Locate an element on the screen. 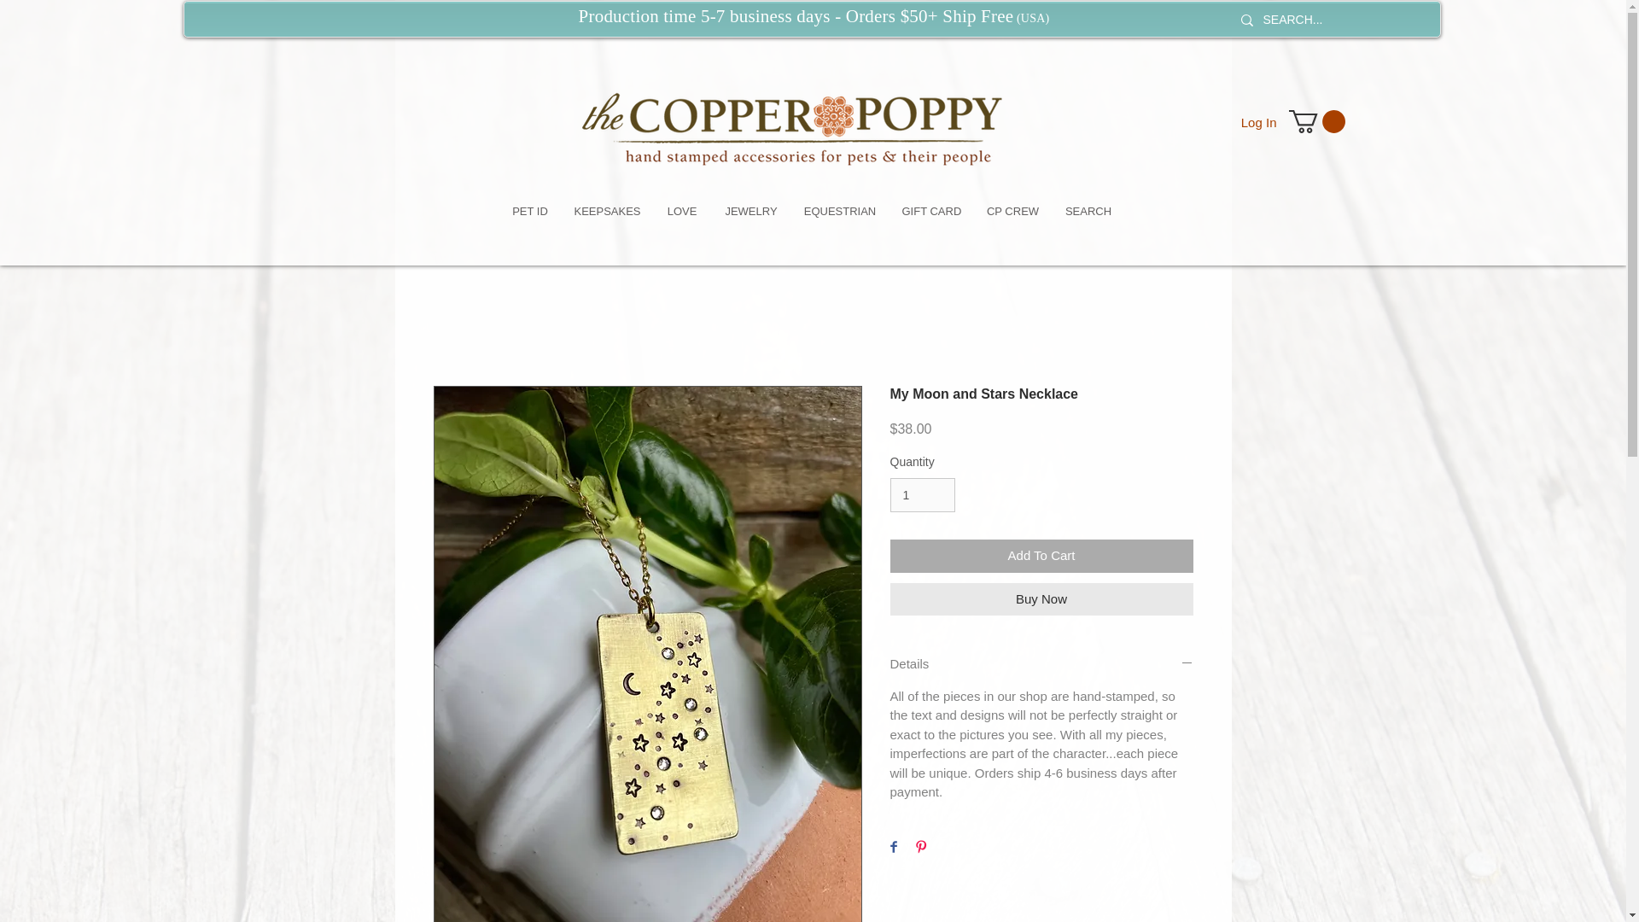  Add To Cart is located at coordinates (1041, 555).